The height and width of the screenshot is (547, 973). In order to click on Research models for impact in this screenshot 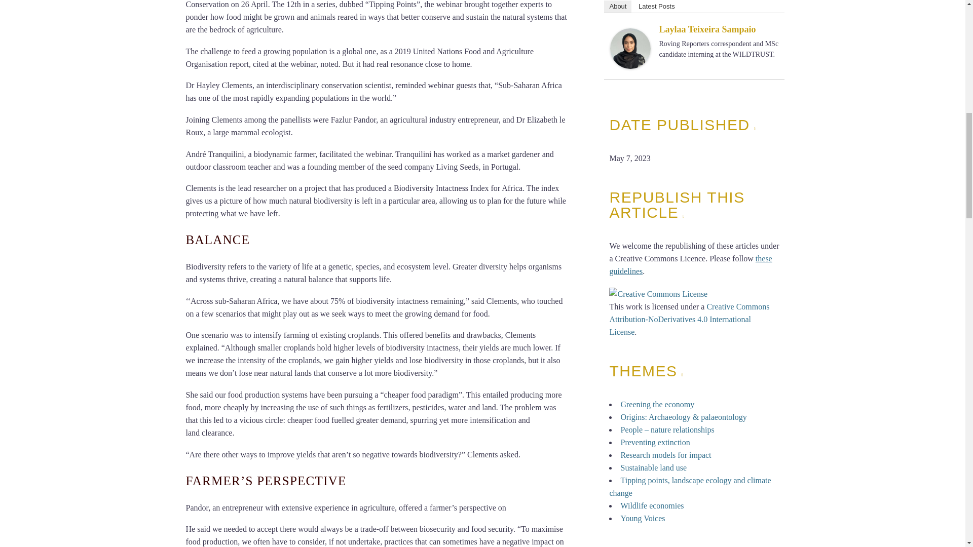, I will do `click(666, 455)`.